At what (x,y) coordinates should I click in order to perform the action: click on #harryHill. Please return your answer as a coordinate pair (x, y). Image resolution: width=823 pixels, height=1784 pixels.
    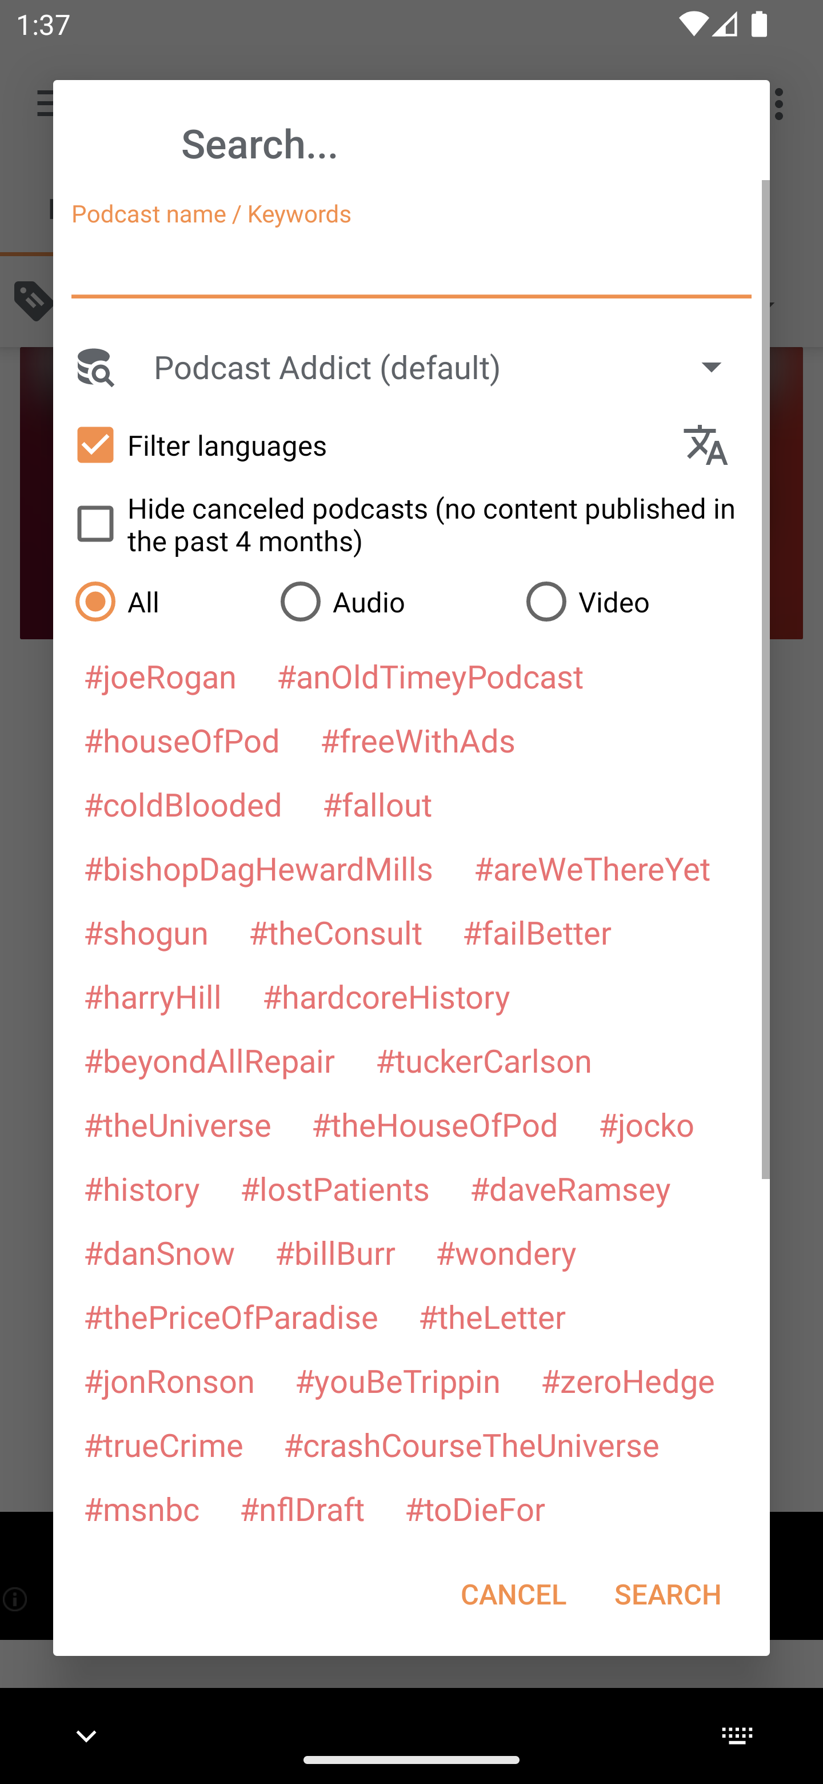
    Looking at the image, I should click on (152, 996).